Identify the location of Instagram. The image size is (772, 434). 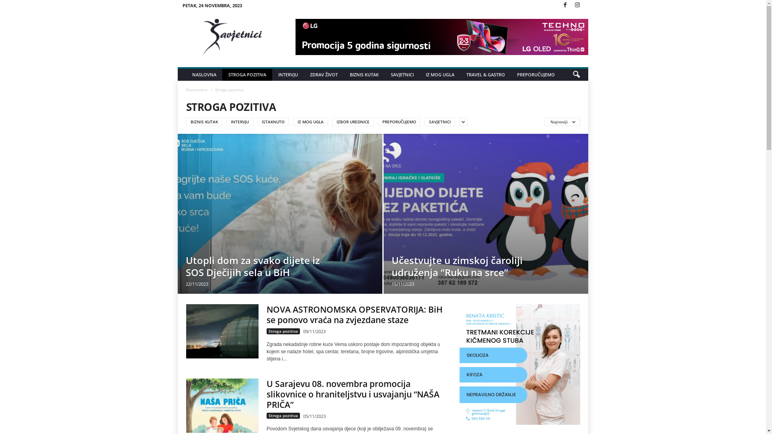
(577, 6).